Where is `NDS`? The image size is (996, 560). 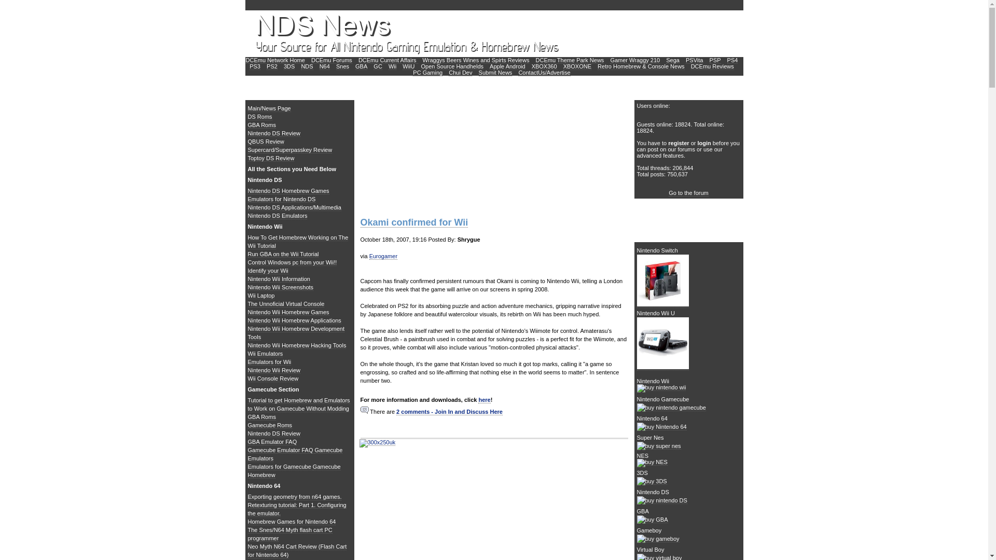 NDS is located at coordinates (306, 66).